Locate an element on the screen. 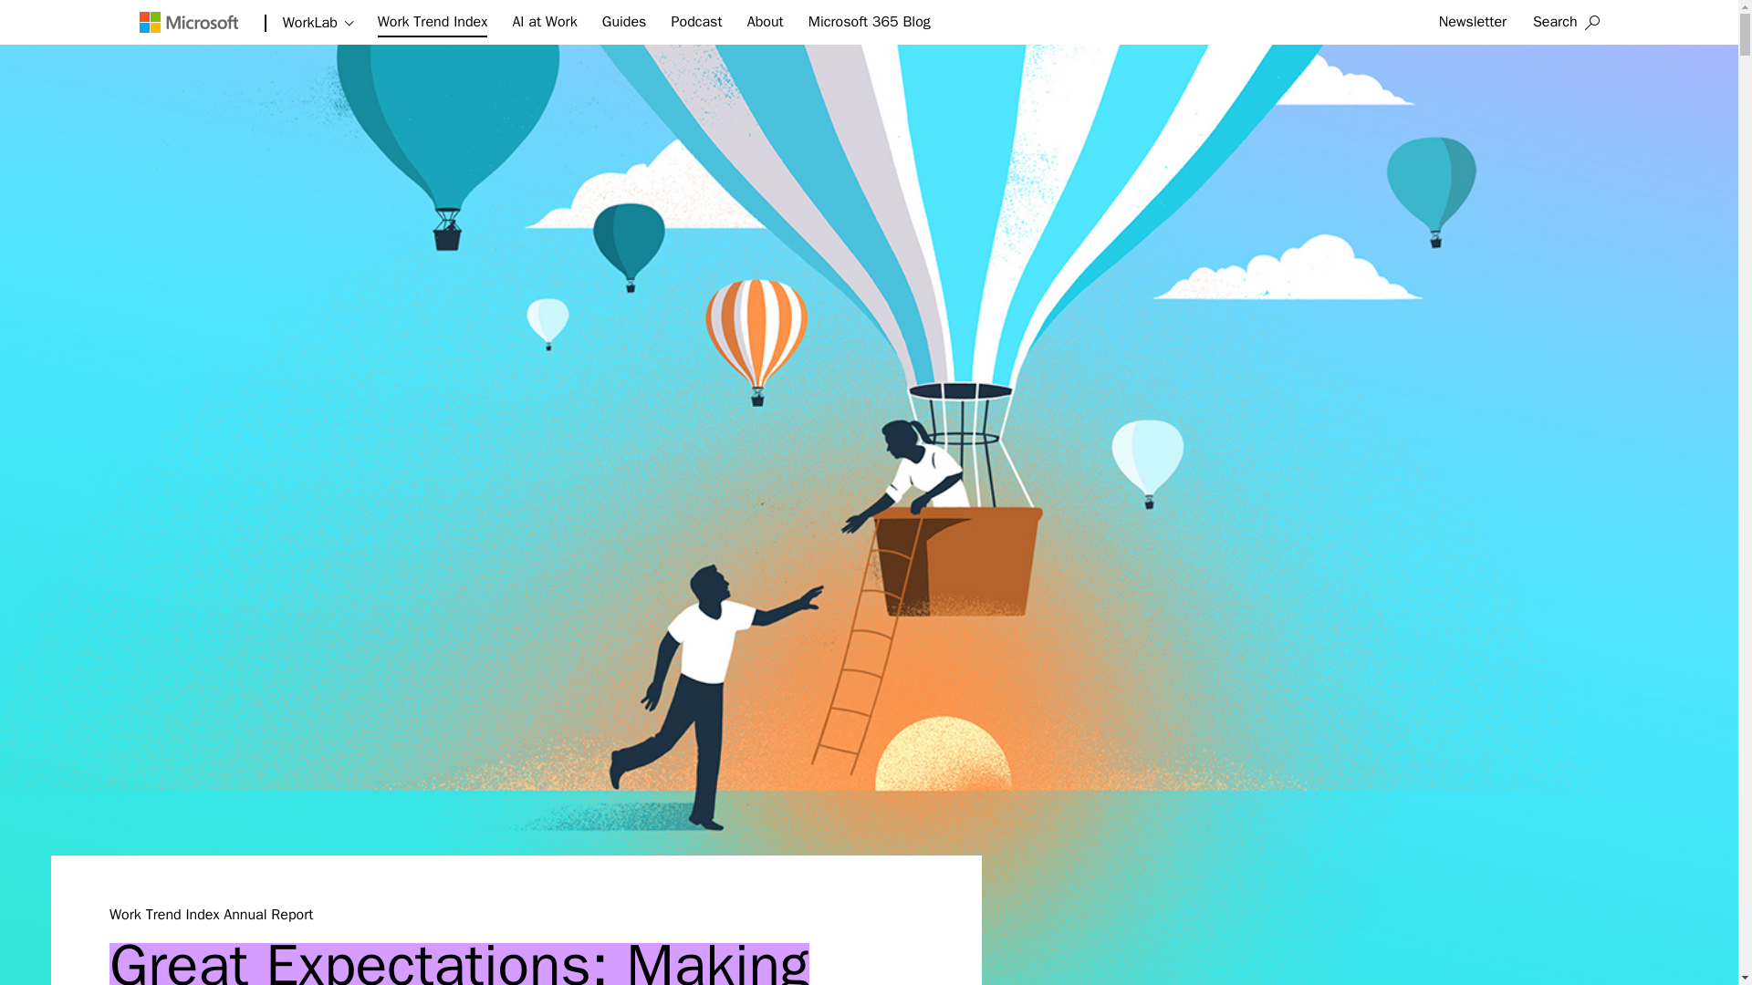 Image resolution: width=1752 pixels, height=985 pixels. Search is located at coordinates (1566, 22).